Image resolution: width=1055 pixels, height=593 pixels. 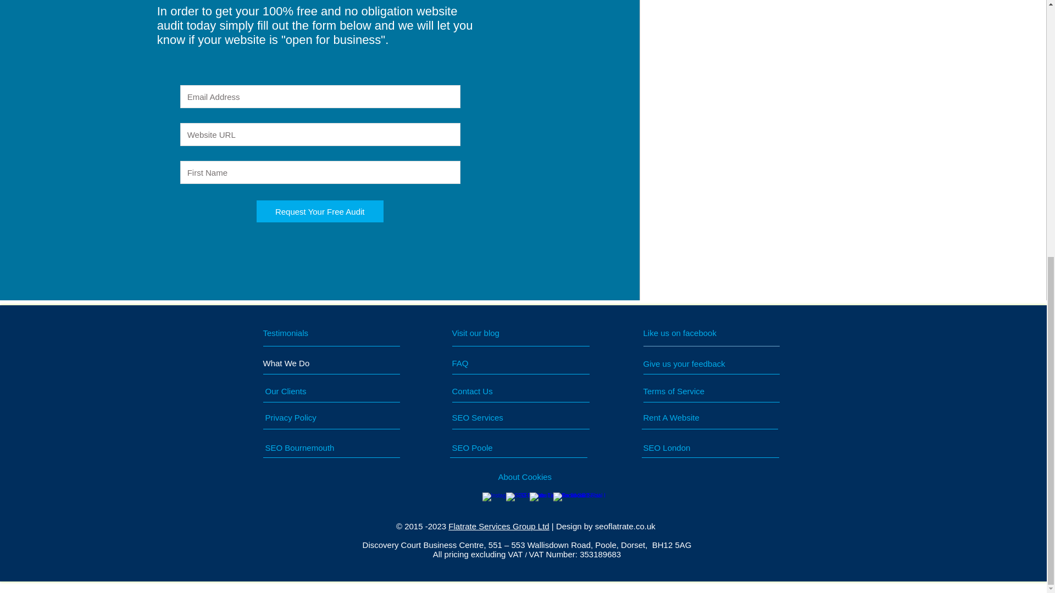 I want to click on What We Do, so click(x=304, y=363).